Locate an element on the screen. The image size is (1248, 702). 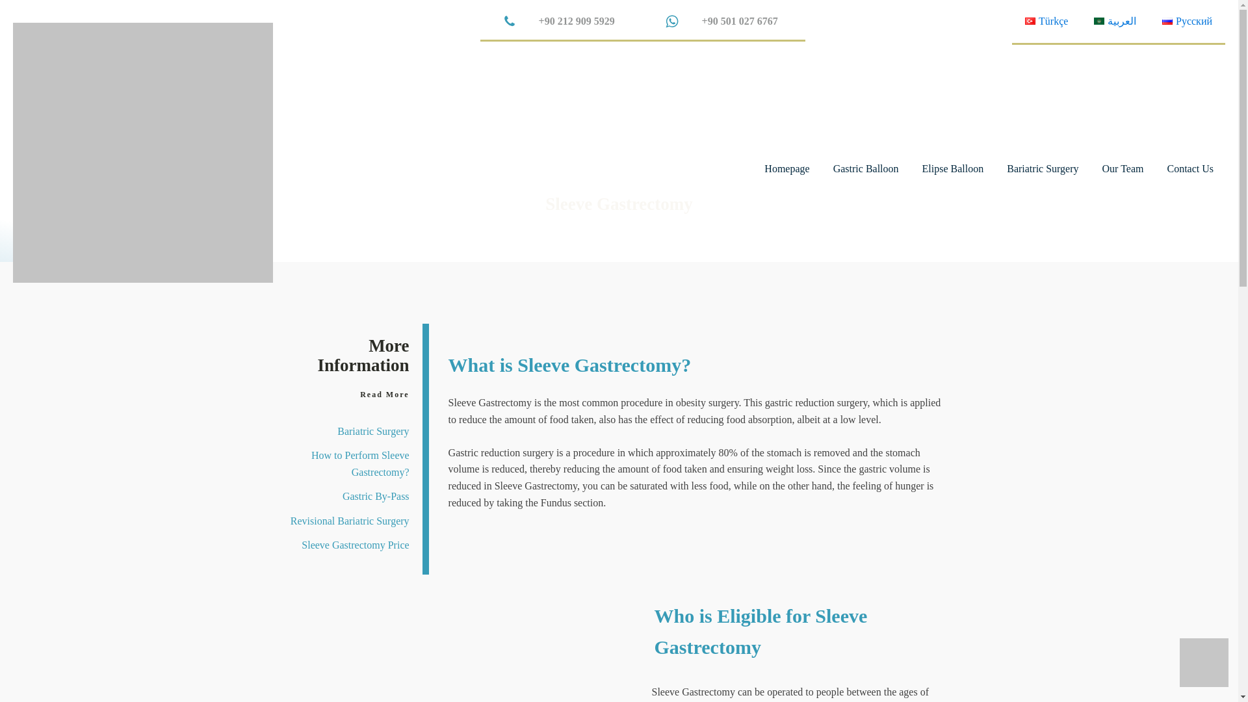
Sleeve Gastrectomy Price is located at coordinates (355, 549).